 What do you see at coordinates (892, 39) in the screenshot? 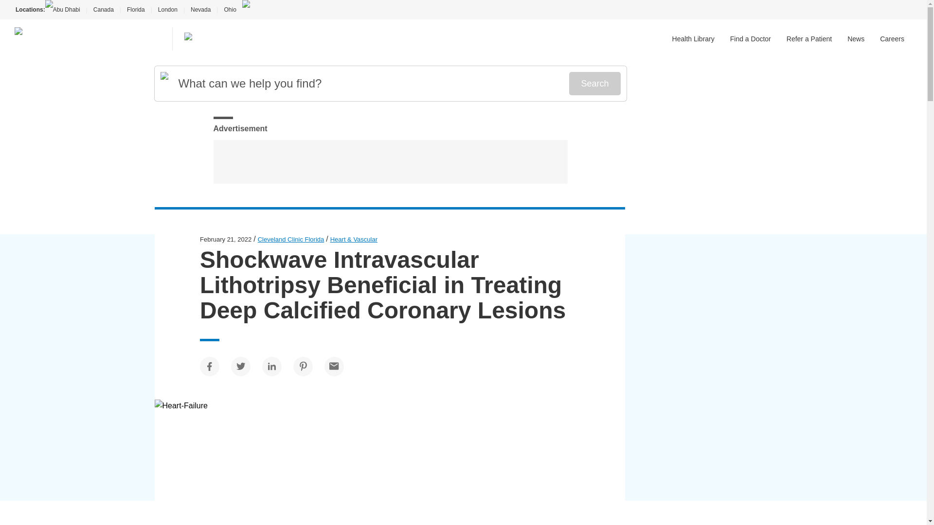
I see `Careers` at bounding box center [892, 39].